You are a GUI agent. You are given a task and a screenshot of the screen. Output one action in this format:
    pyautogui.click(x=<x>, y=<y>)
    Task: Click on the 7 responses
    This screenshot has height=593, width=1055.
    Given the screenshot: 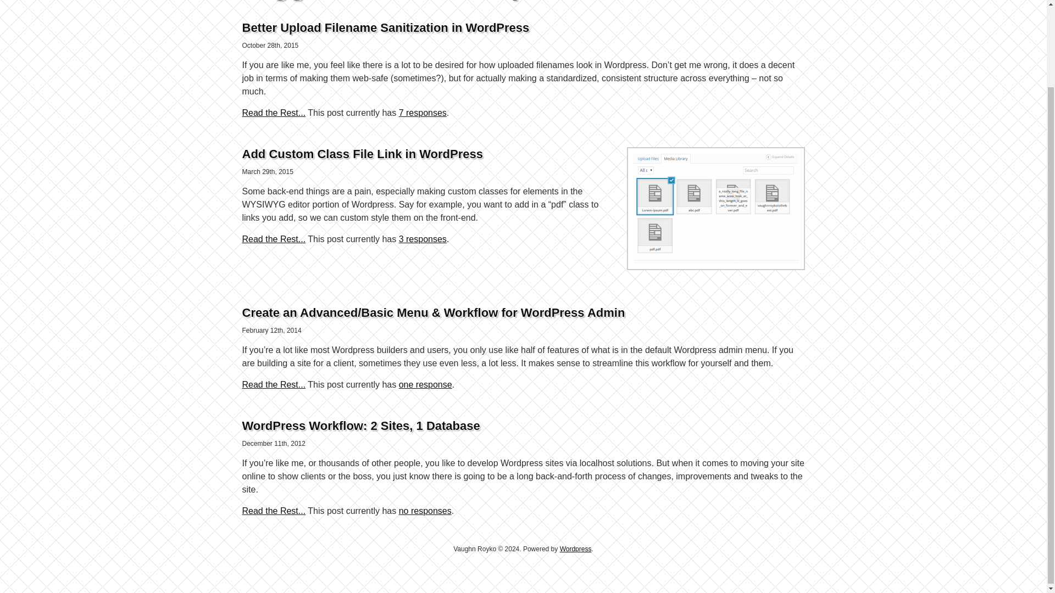 What is the action you would take?
    pyautogui.click(x=422, y=112)
    